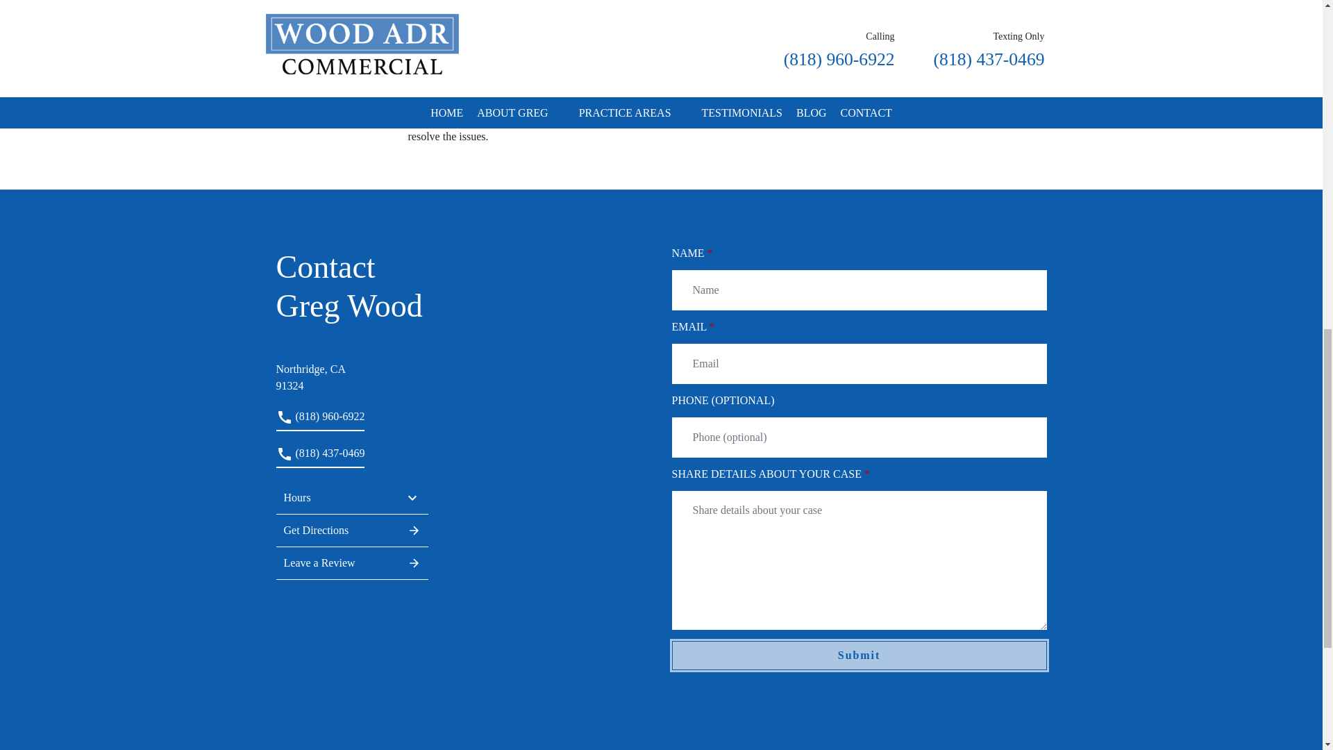  What do you see at coordinates (859, 656) in the screenshot?
I see `Submit` at bounding box center [859, 656].